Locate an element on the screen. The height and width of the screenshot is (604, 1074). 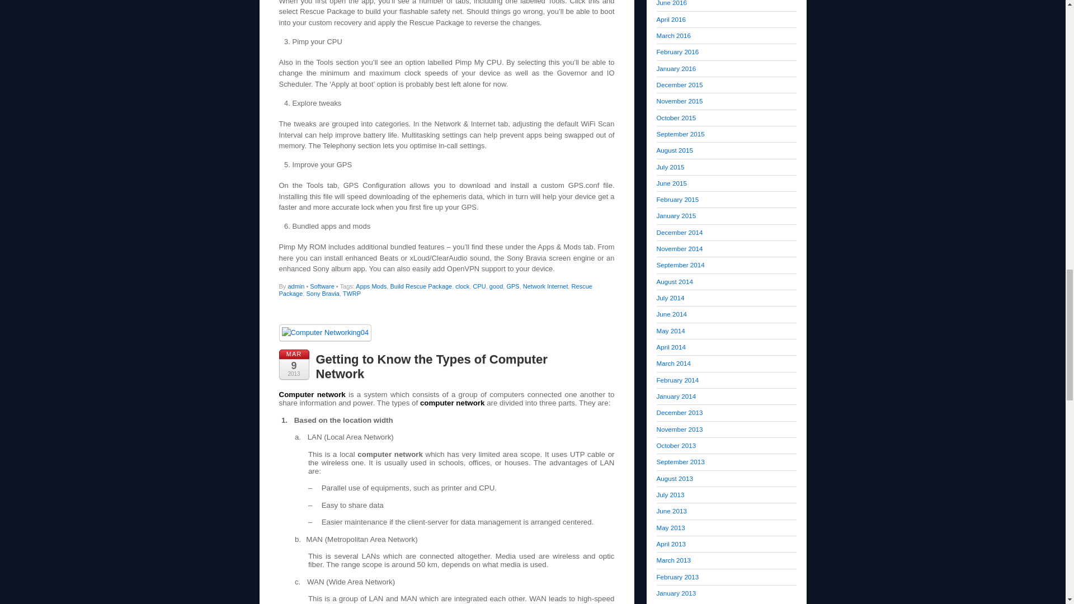
Getting to Know the Types of Computer Network is located at coordinates (431, 366).